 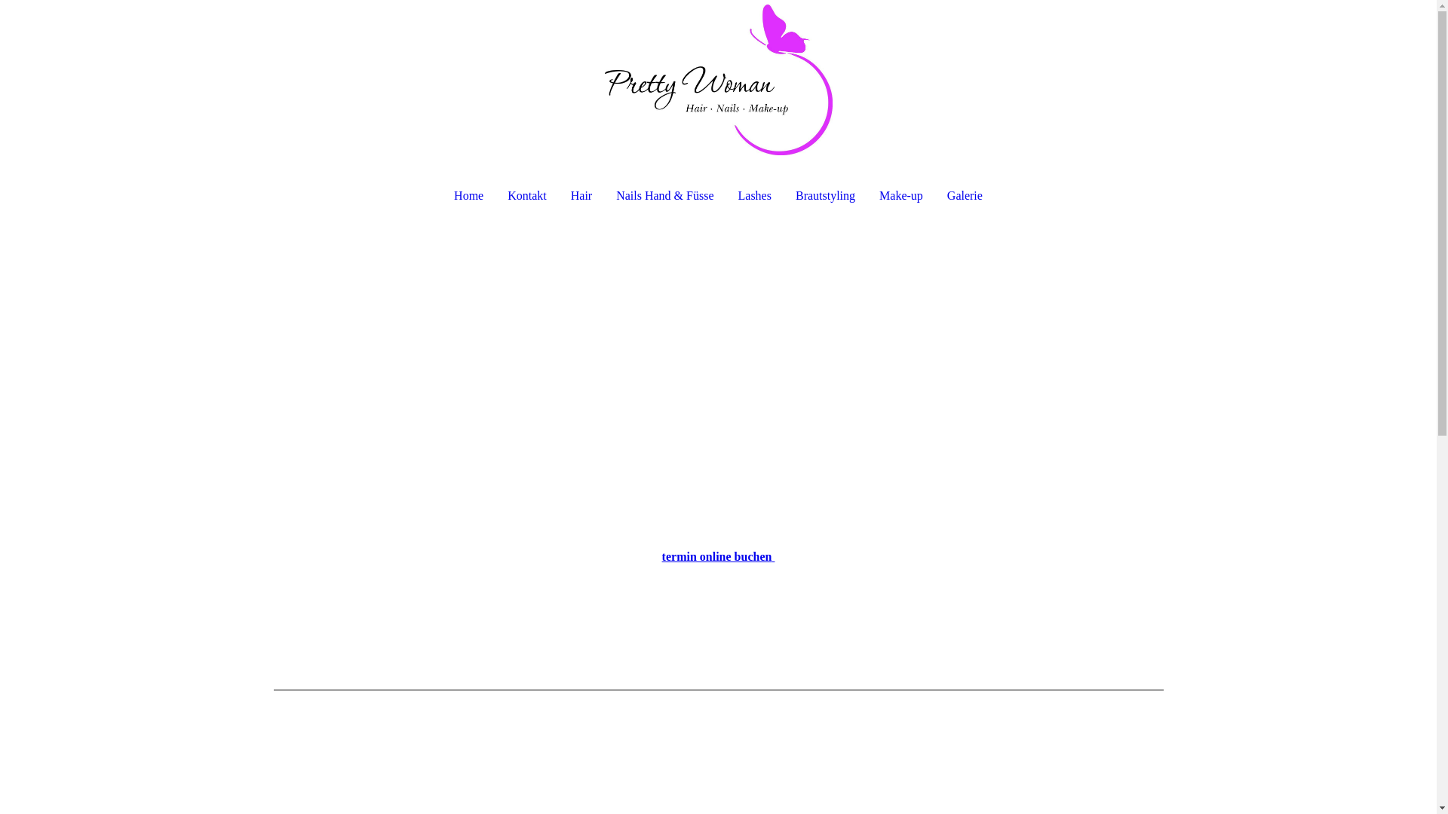 What do you see at coordinates (527, 196) in the screenshot?
I see `Kontakt` at bounding box center [527, 196].